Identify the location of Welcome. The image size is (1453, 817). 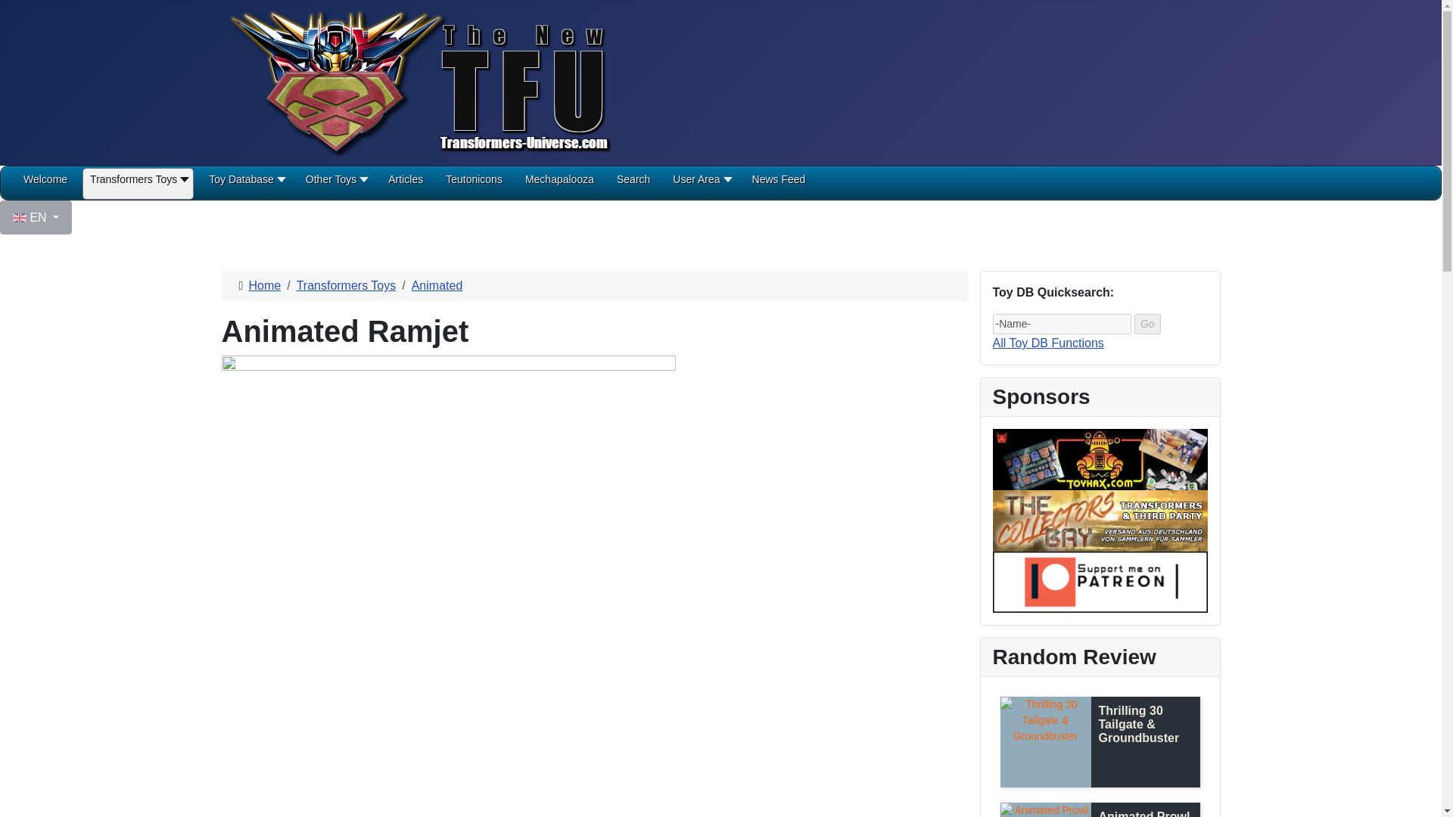
(45, 185).